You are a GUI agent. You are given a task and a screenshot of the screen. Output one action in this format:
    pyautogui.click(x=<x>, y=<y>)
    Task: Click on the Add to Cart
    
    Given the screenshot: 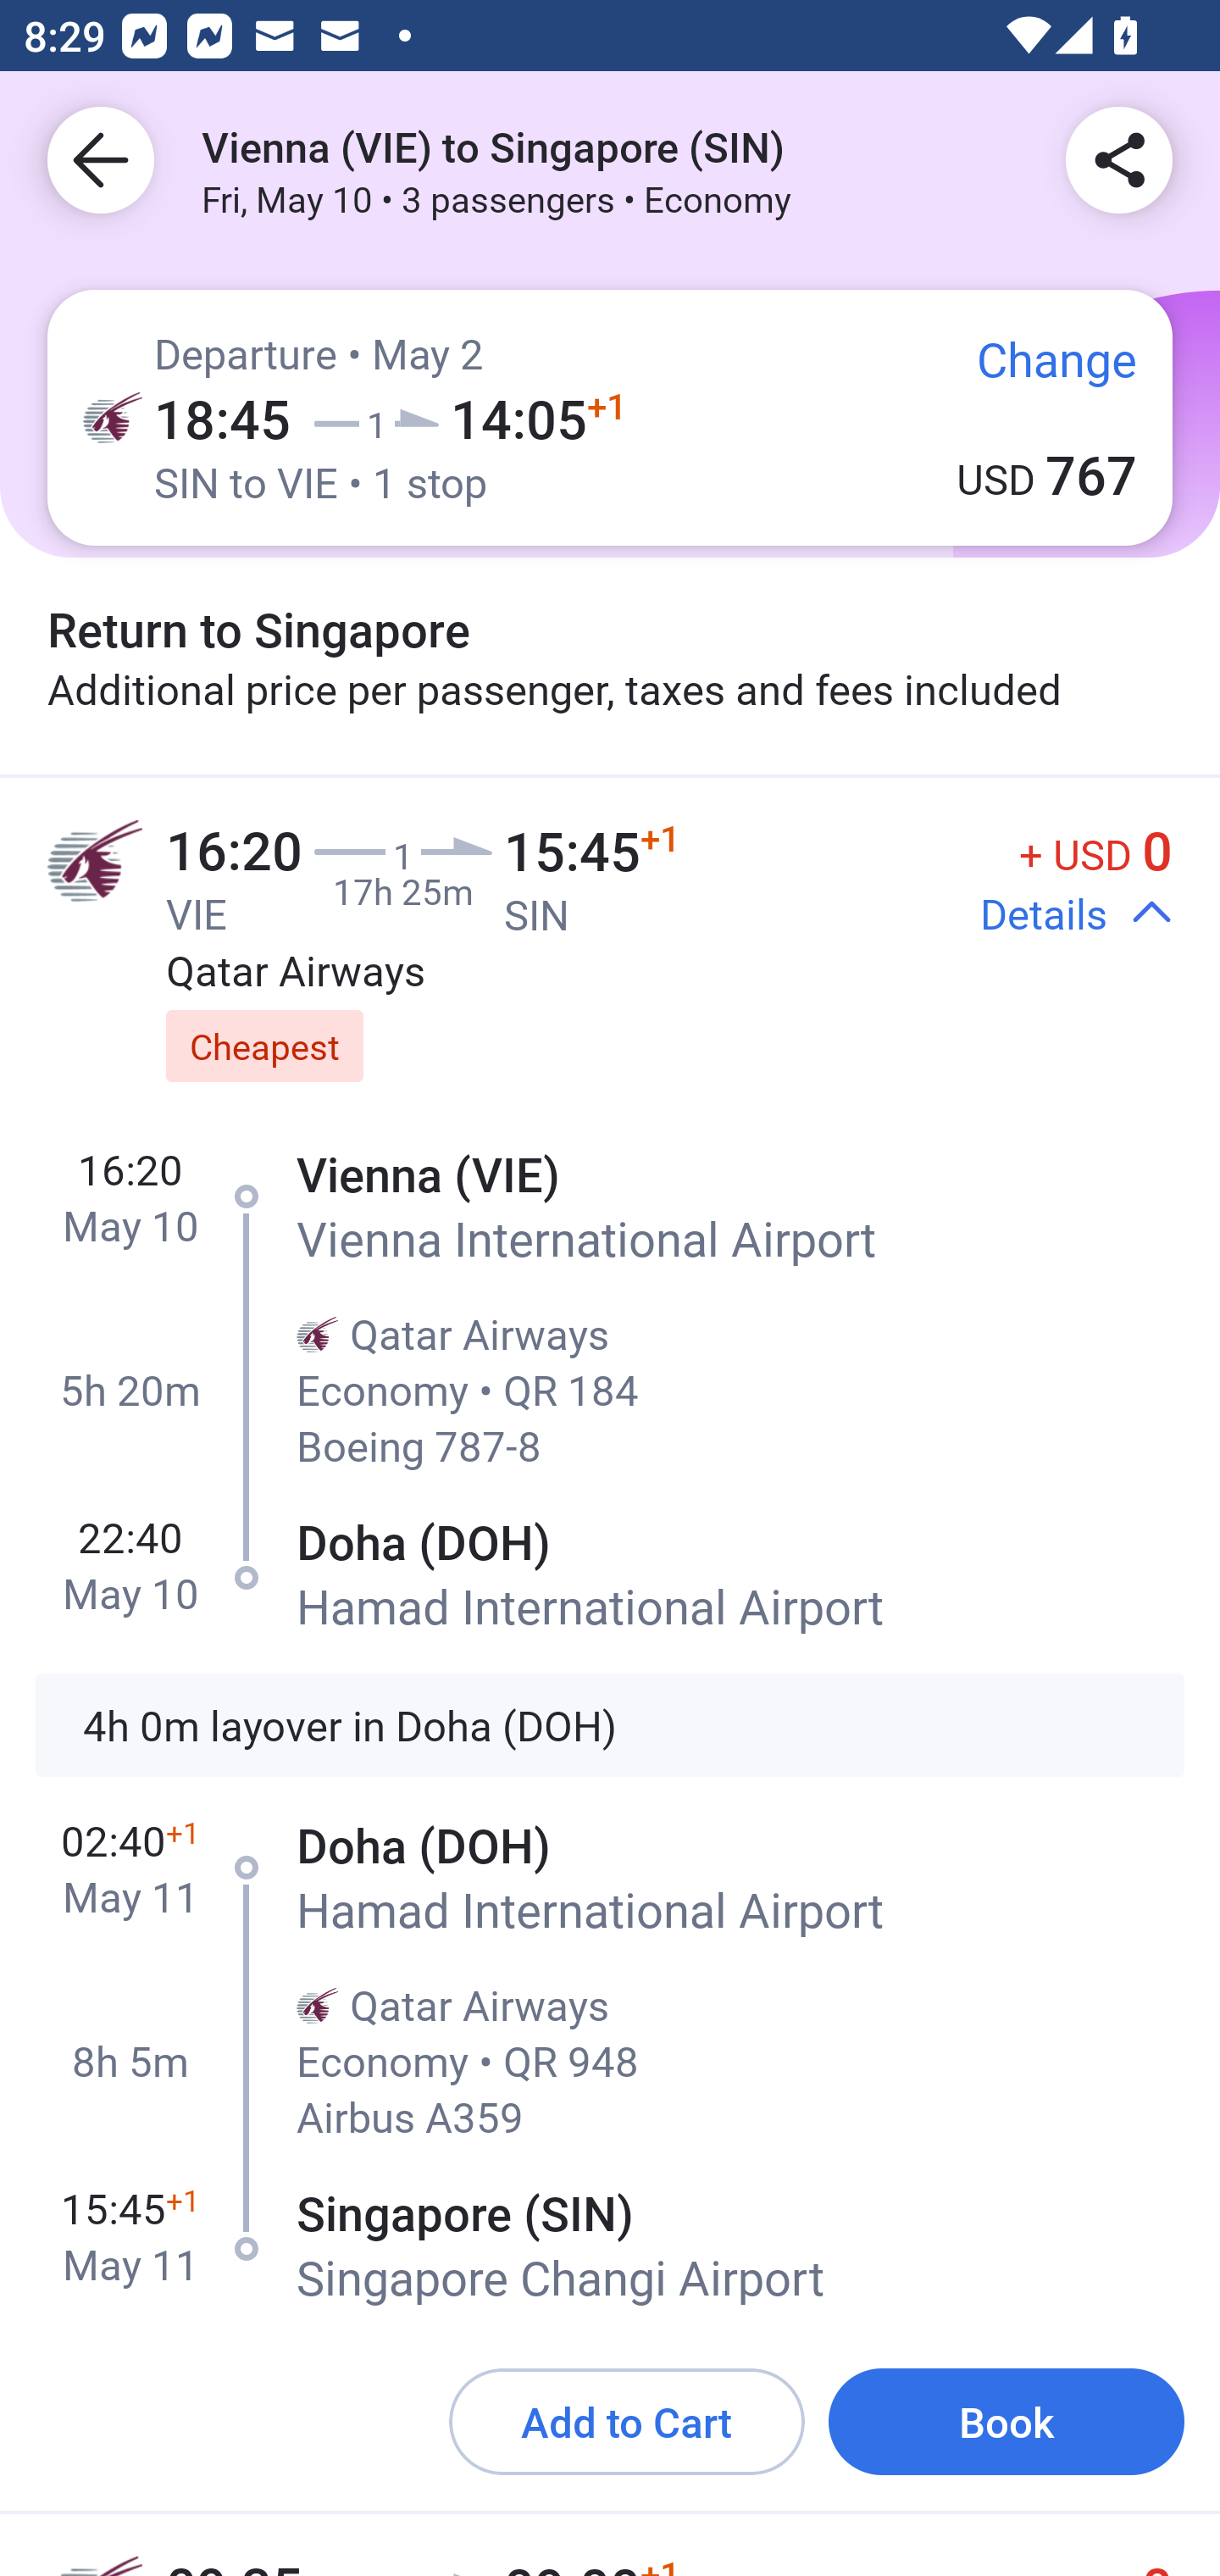 What is the action you would take?
    pyautogui.click(x=627, y=2421)
    